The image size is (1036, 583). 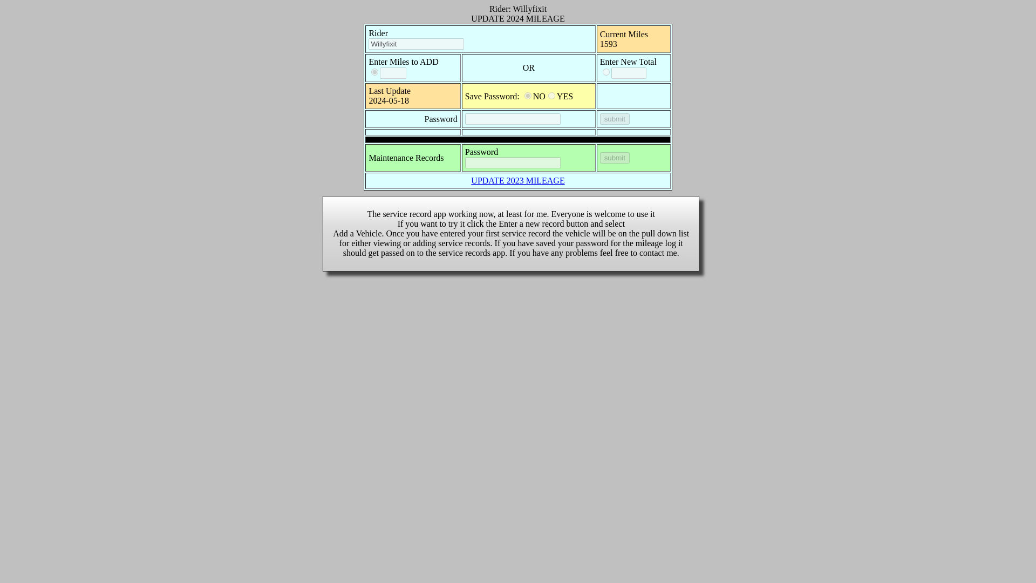 What do you see at coordinates (417, 44) in the screenshot?
I see `Willyfixit` at bounding box center [417, 44].